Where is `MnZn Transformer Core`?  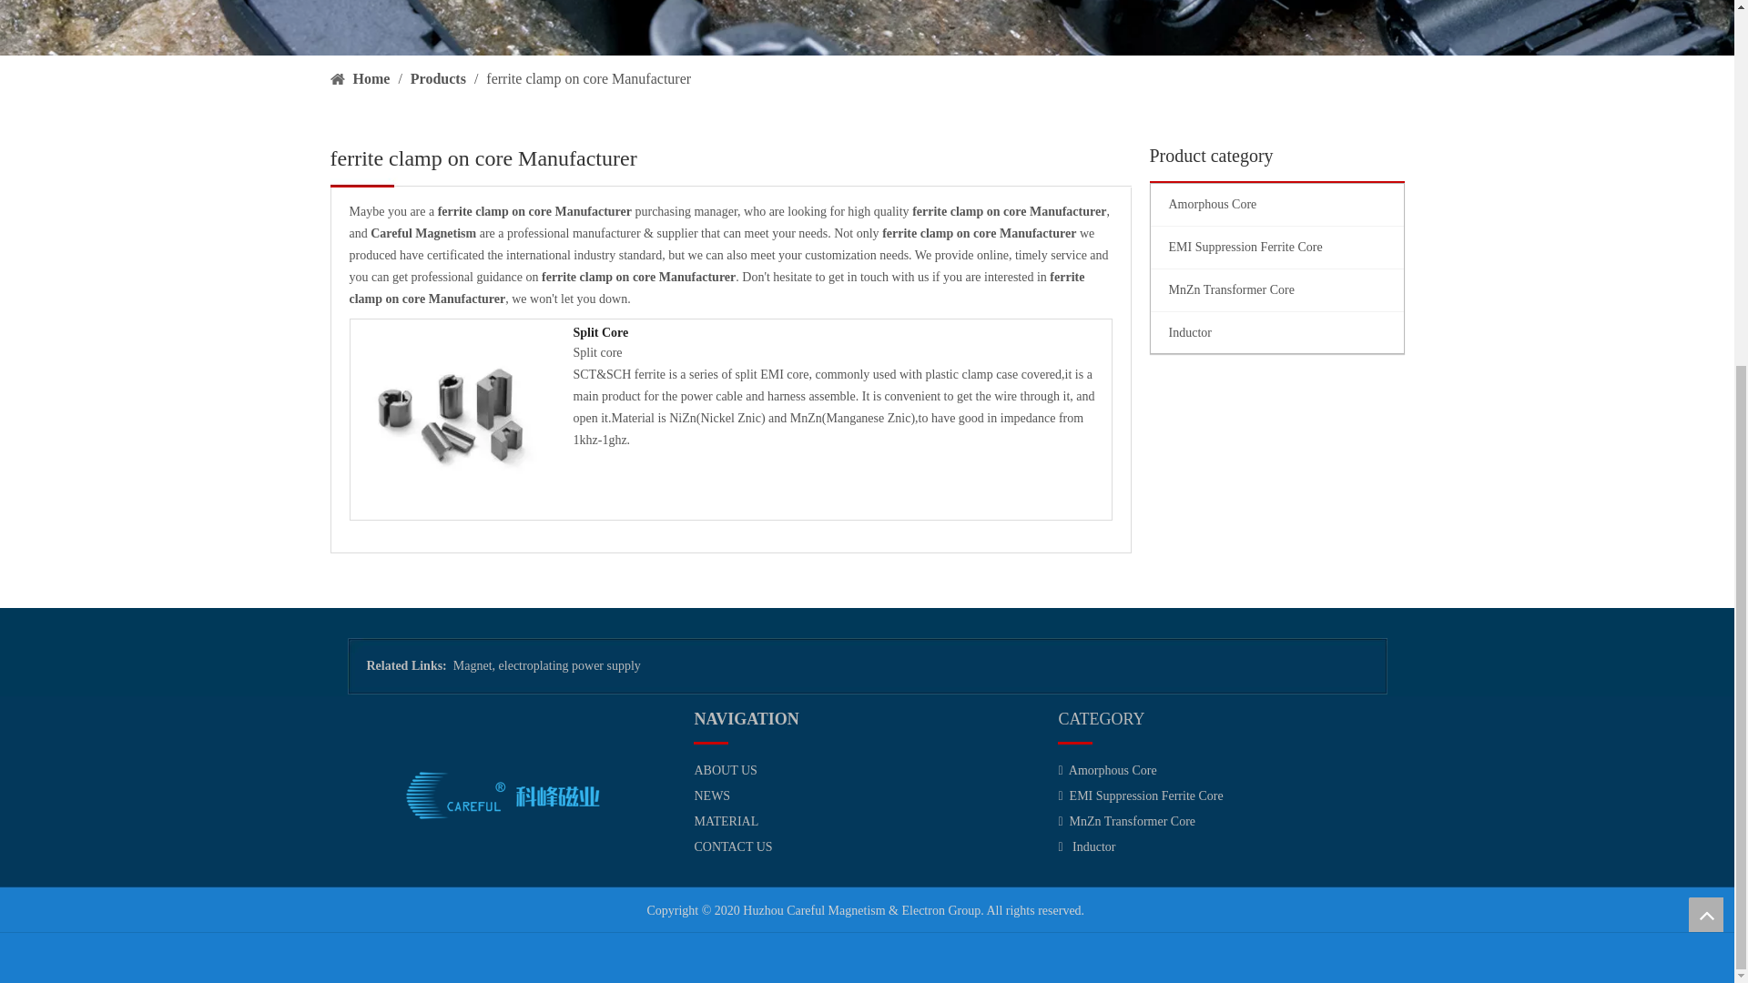 MnZn Transformer Core is located at coordinates (1276, 289).